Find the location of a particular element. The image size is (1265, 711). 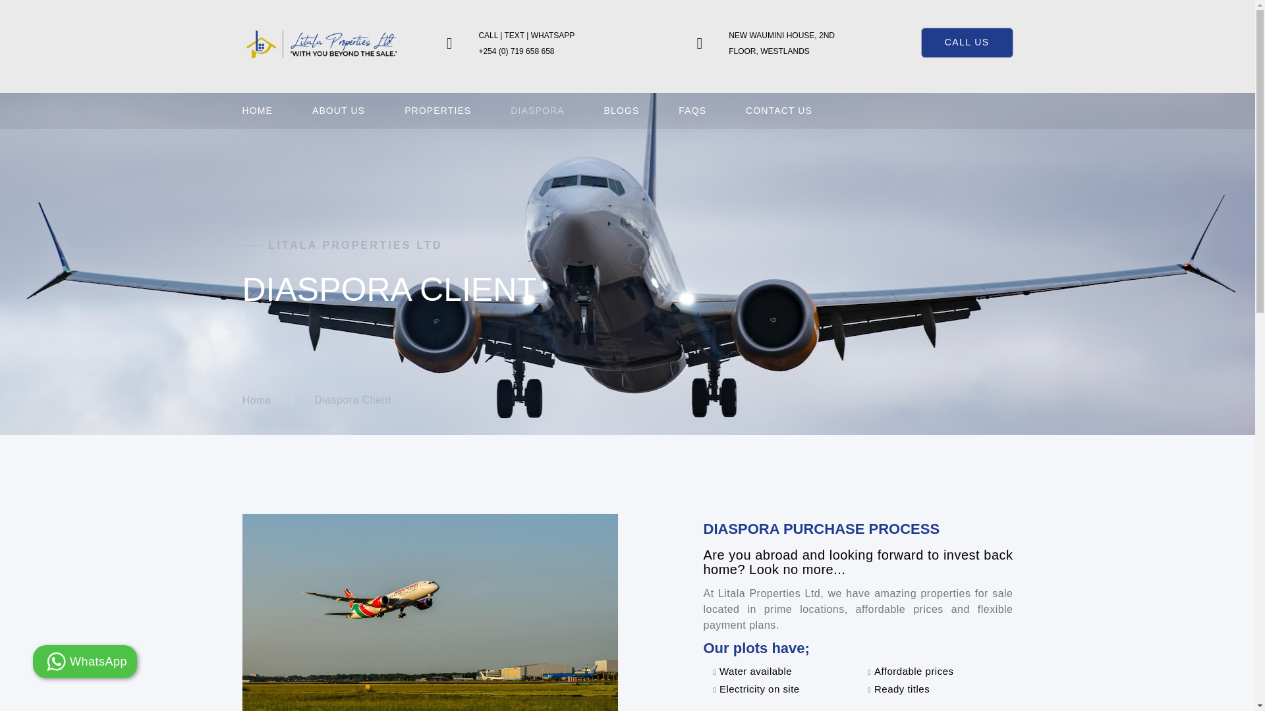

ABOUT US is located at coordinates (339, 111).